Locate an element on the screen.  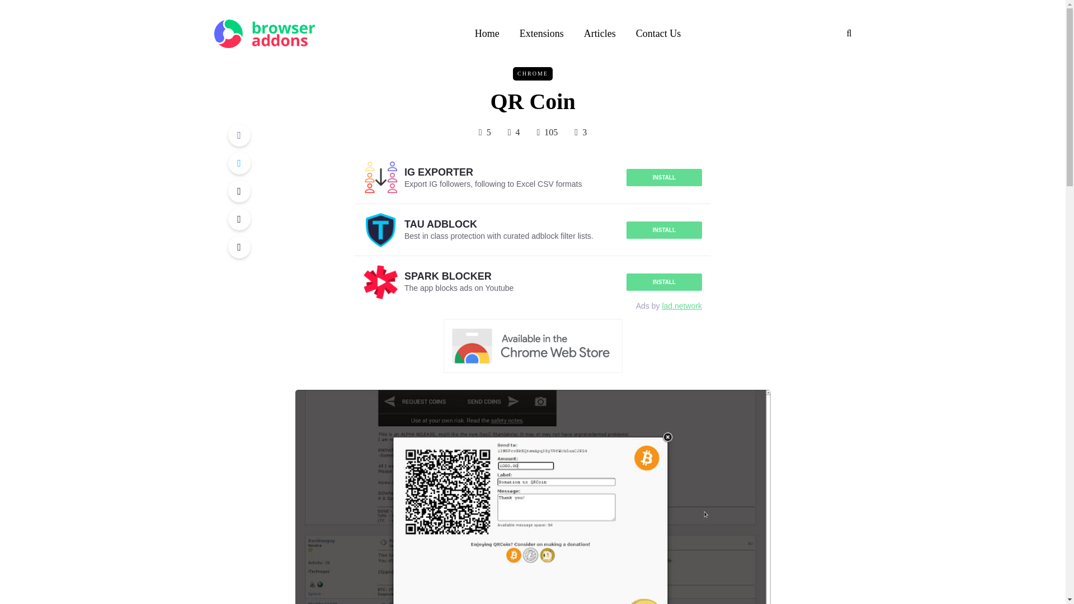
INSTALL is located at coordinates (664, 282).